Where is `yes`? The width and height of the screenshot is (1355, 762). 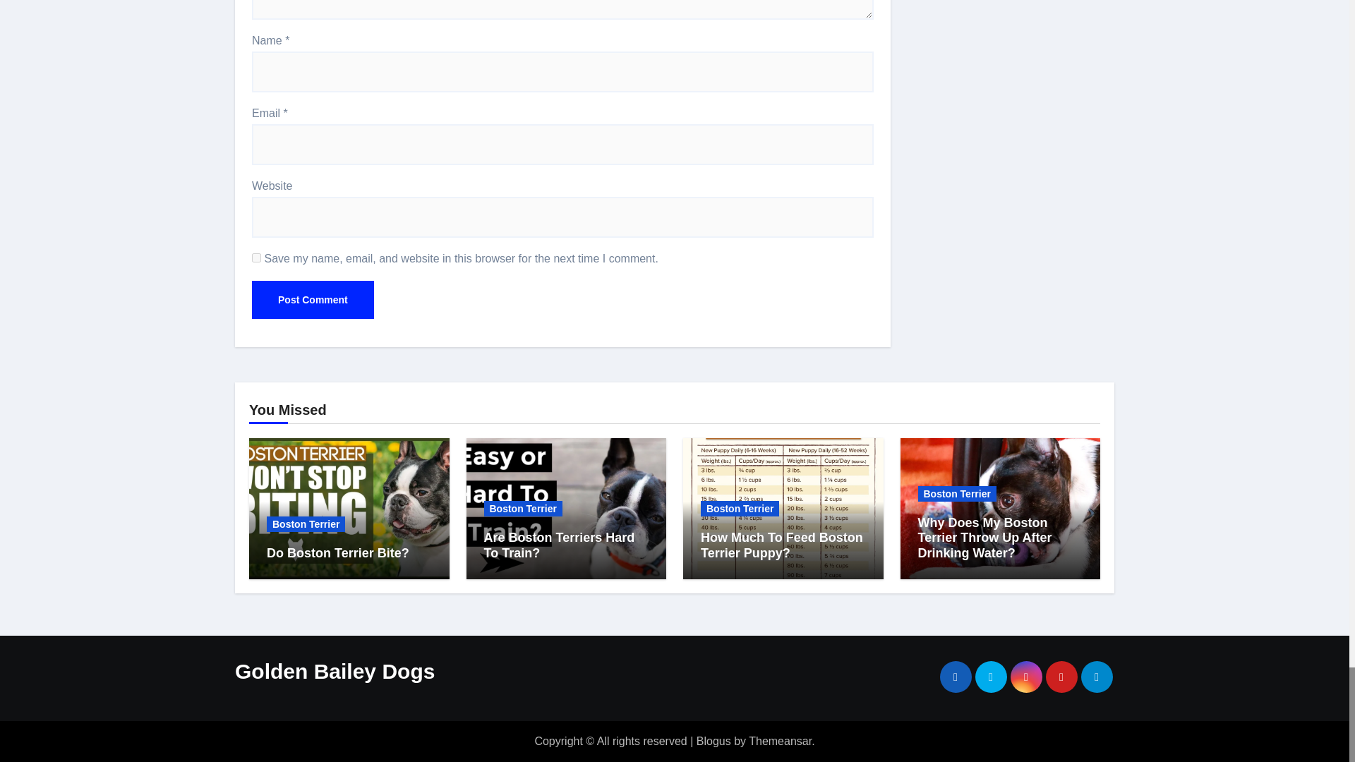 yes is located at coordinates (257, 257).